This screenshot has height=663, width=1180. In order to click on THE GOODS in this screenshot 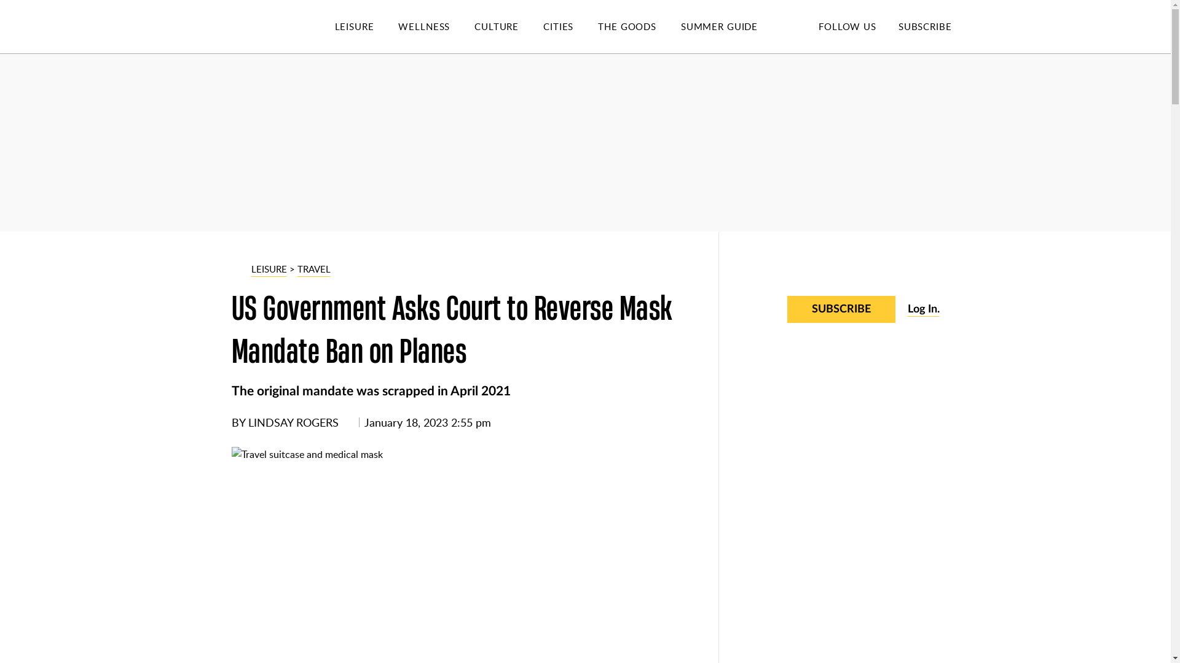, I will do `click(639, 27)`.